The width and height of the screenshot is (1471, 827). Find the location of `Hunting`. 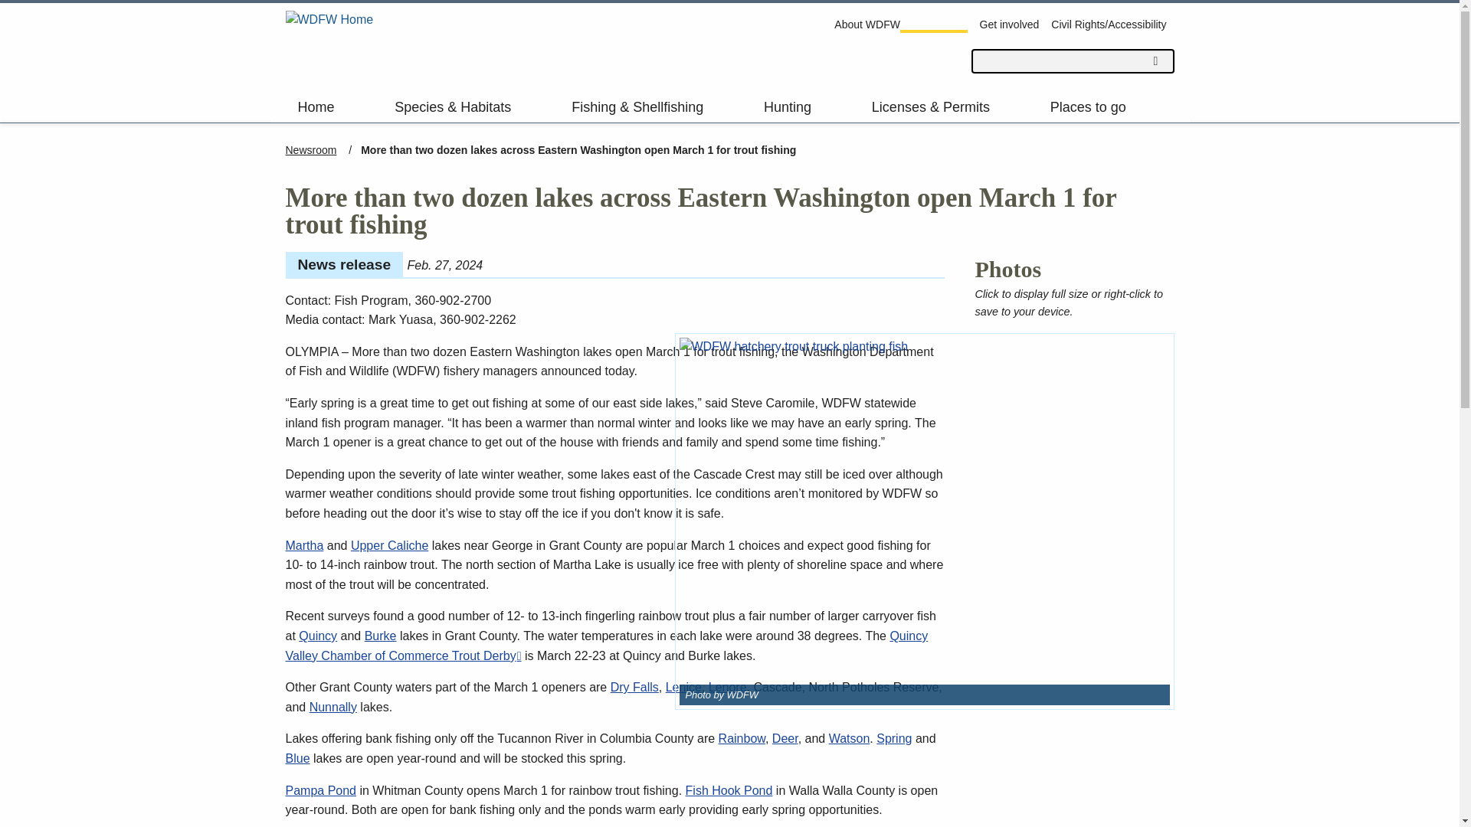

Hunting is located at coordinates (805, 106).